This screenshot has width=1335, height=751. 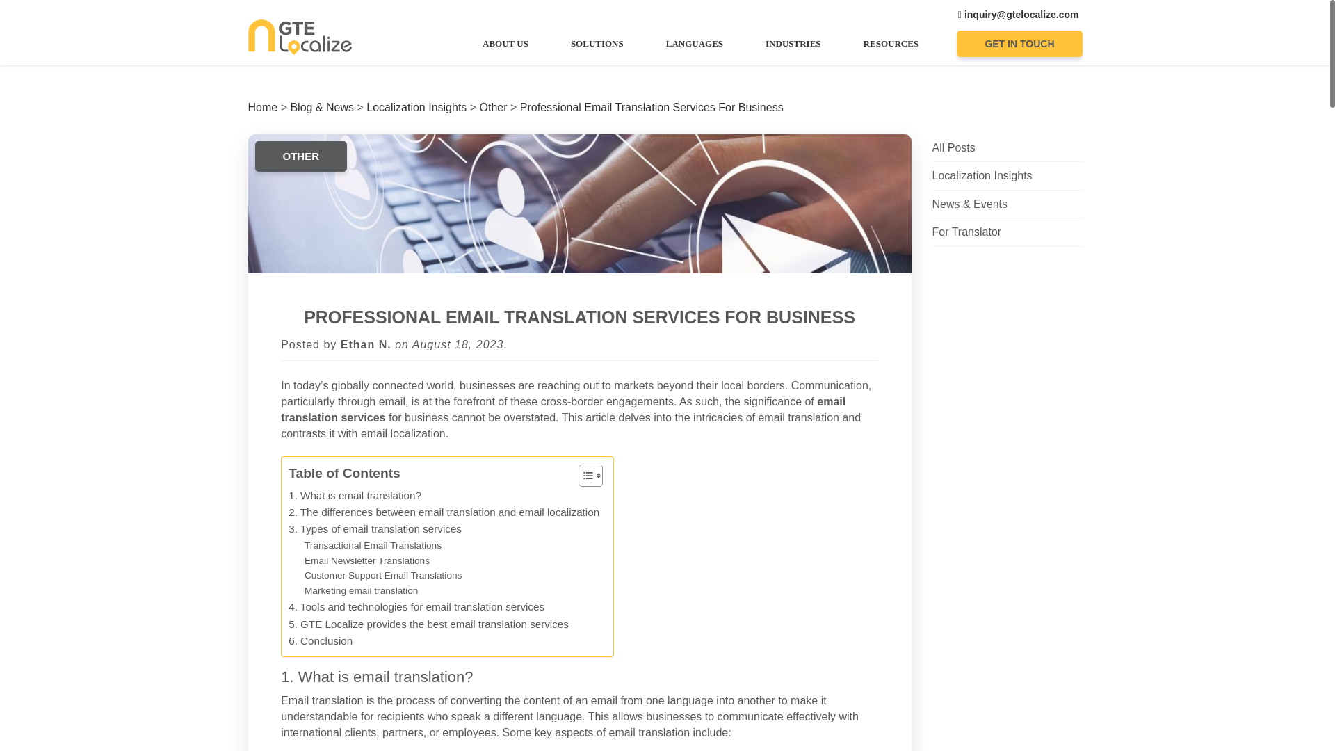 I want to click on SOLUTIONS, so click(x=597, y=43).